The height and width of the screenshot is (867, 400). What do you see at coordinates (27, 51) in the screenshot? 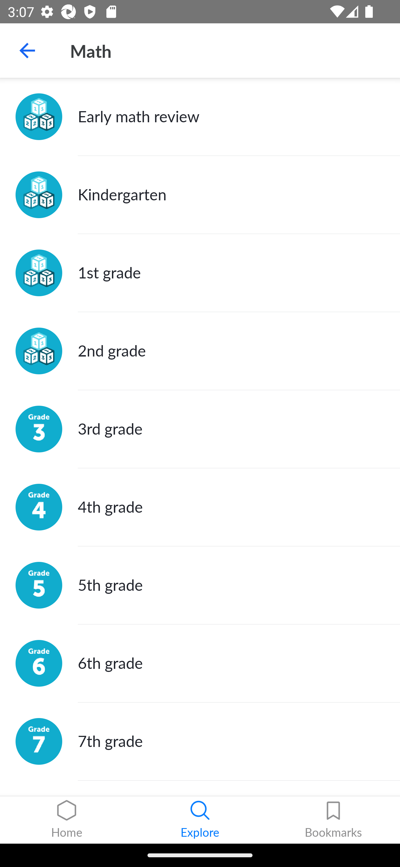
I see `Navigate up` at bounding box center [27, 51].